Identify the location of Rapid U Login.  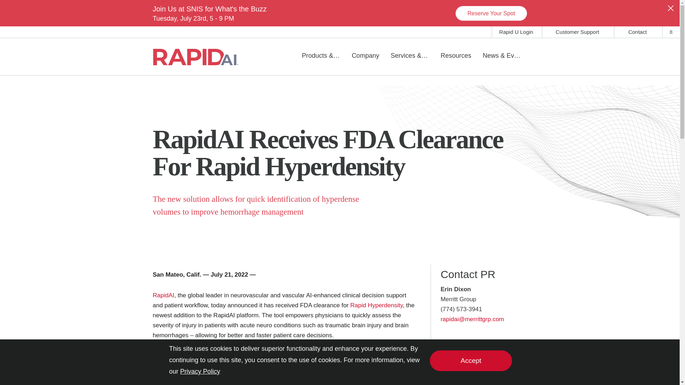
(516, 32).